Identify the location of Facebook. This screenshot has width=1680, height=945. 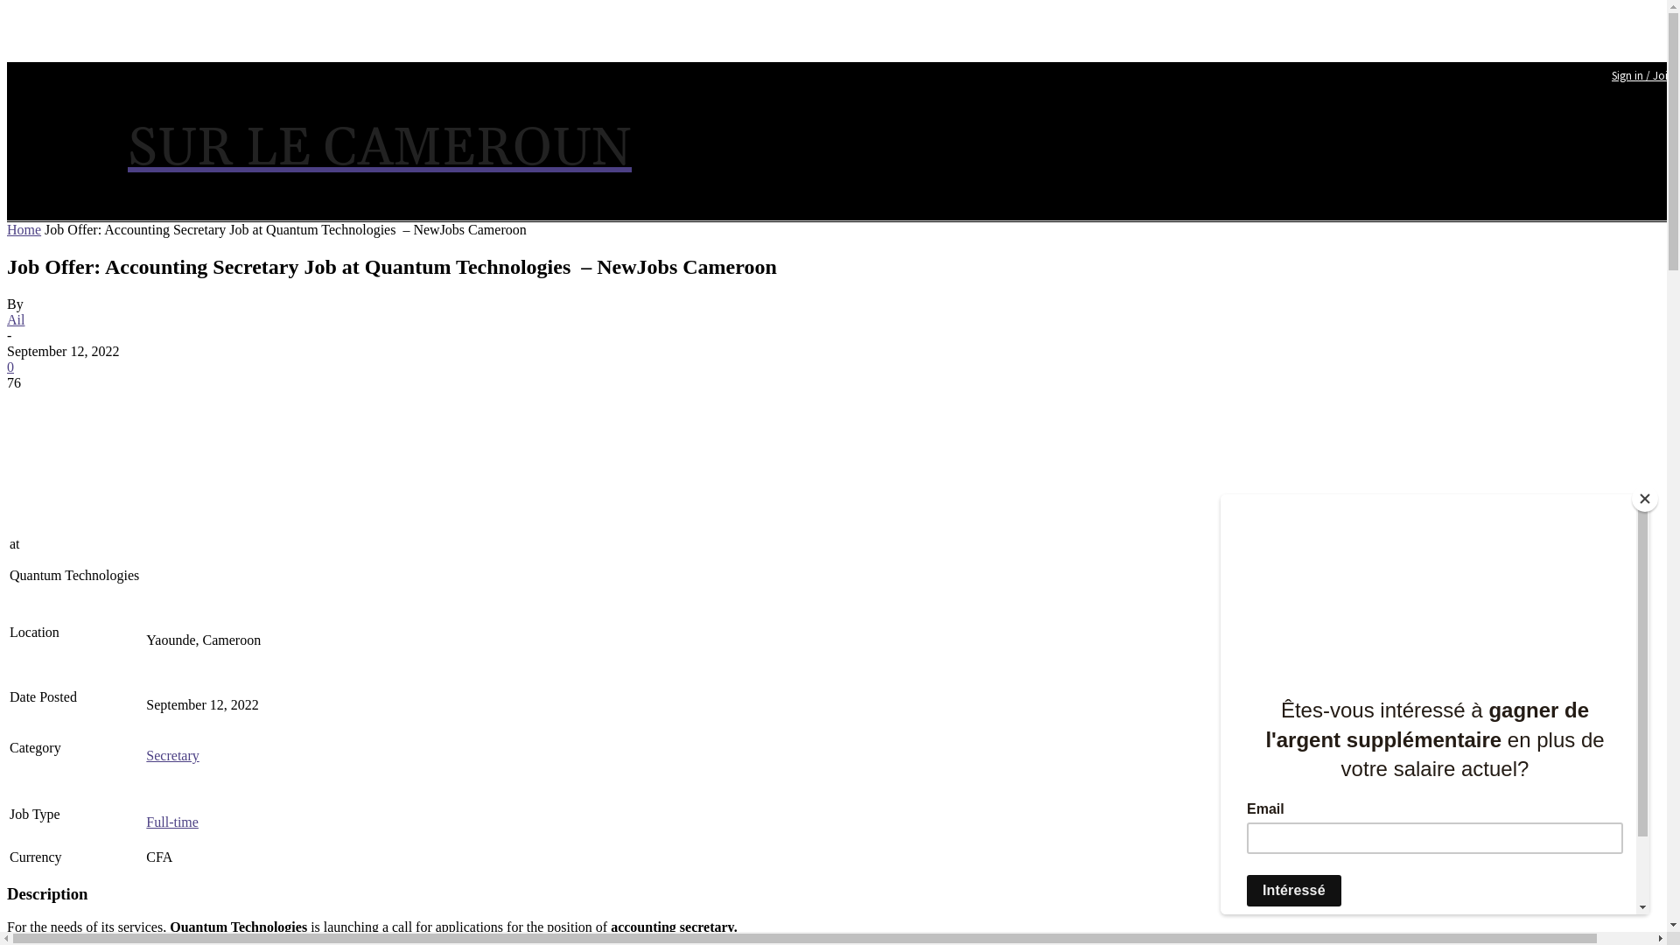
(661, 135).